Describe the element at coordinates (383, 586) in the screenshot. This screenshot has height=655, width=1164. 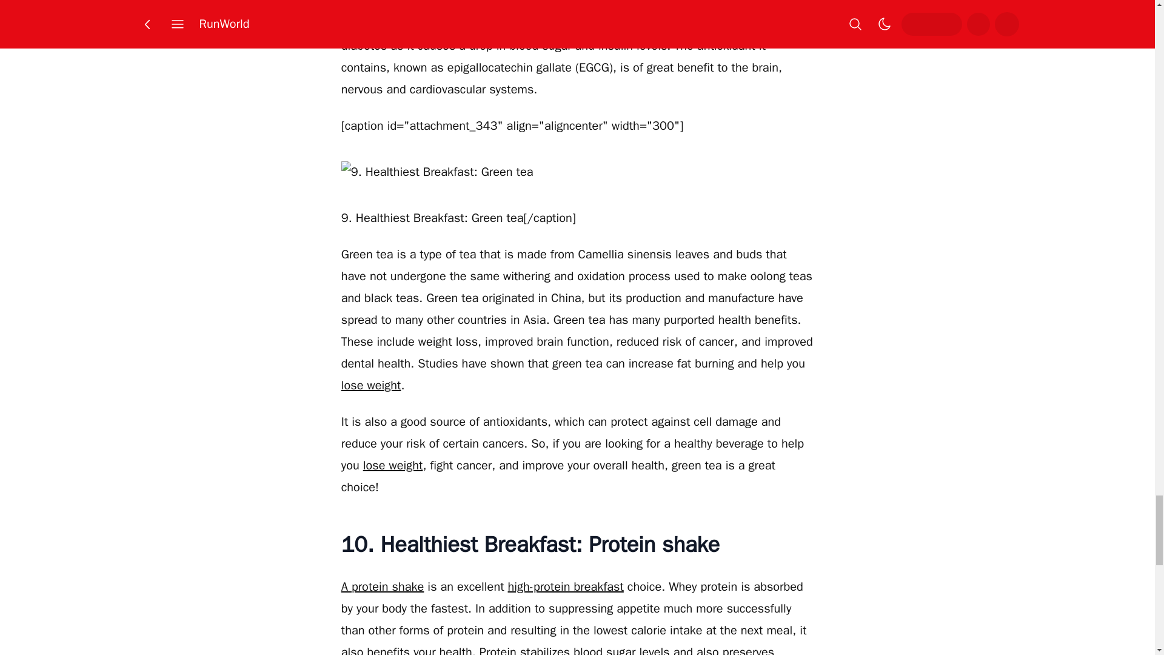
I see `A protein shake` at that location.